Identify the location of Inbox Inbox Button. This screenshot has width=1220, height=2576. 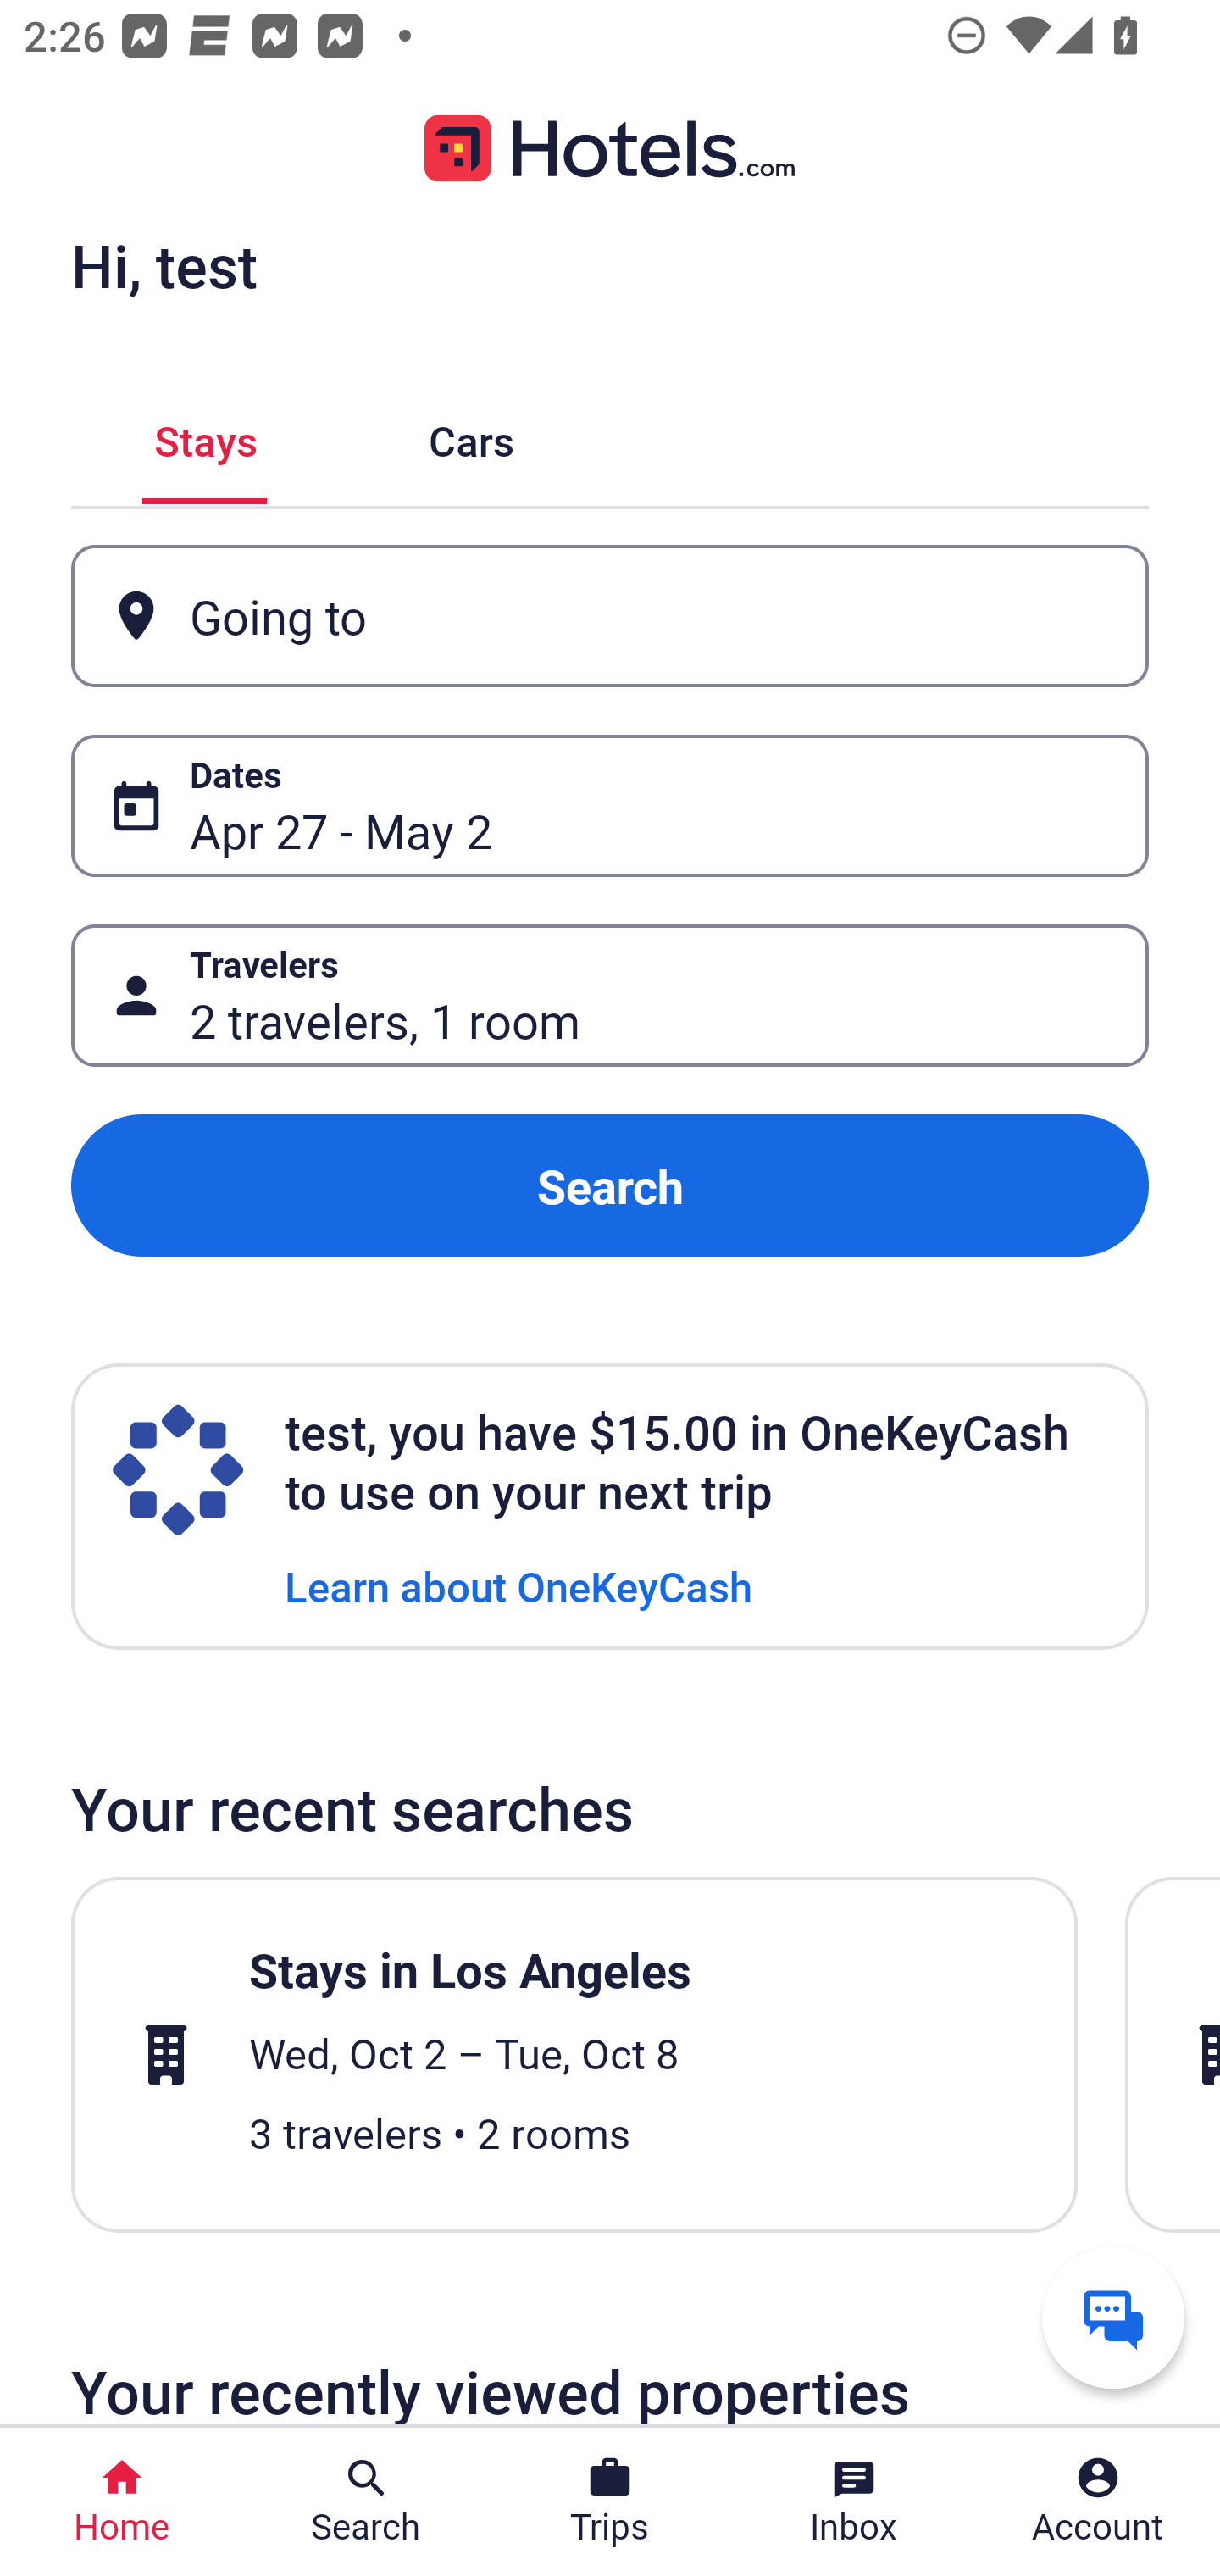
(854, 2501).